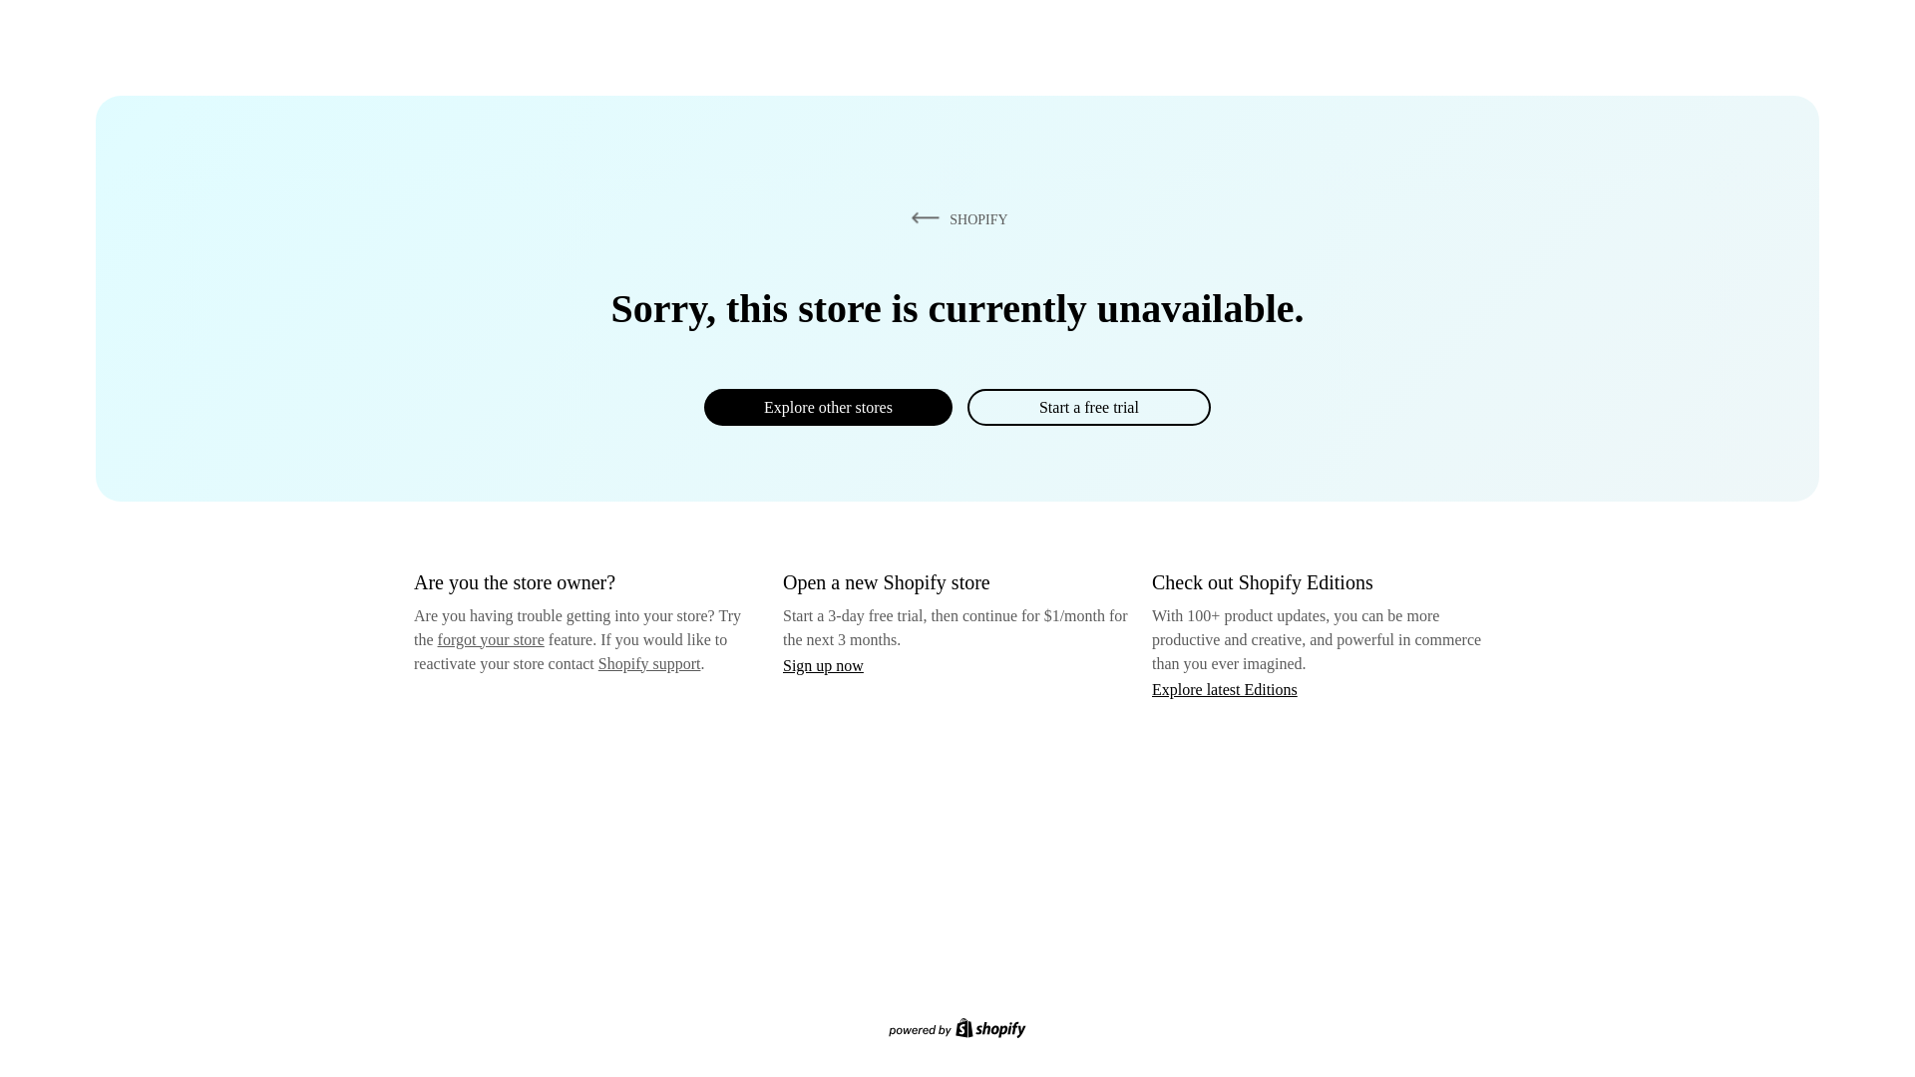 Image resolution: width=1915 pixels, height=1077 pixels. What do you see at coordinates (491, 639) in the screenshot?
I see `forgot your store` at bounding box center [491, 639].